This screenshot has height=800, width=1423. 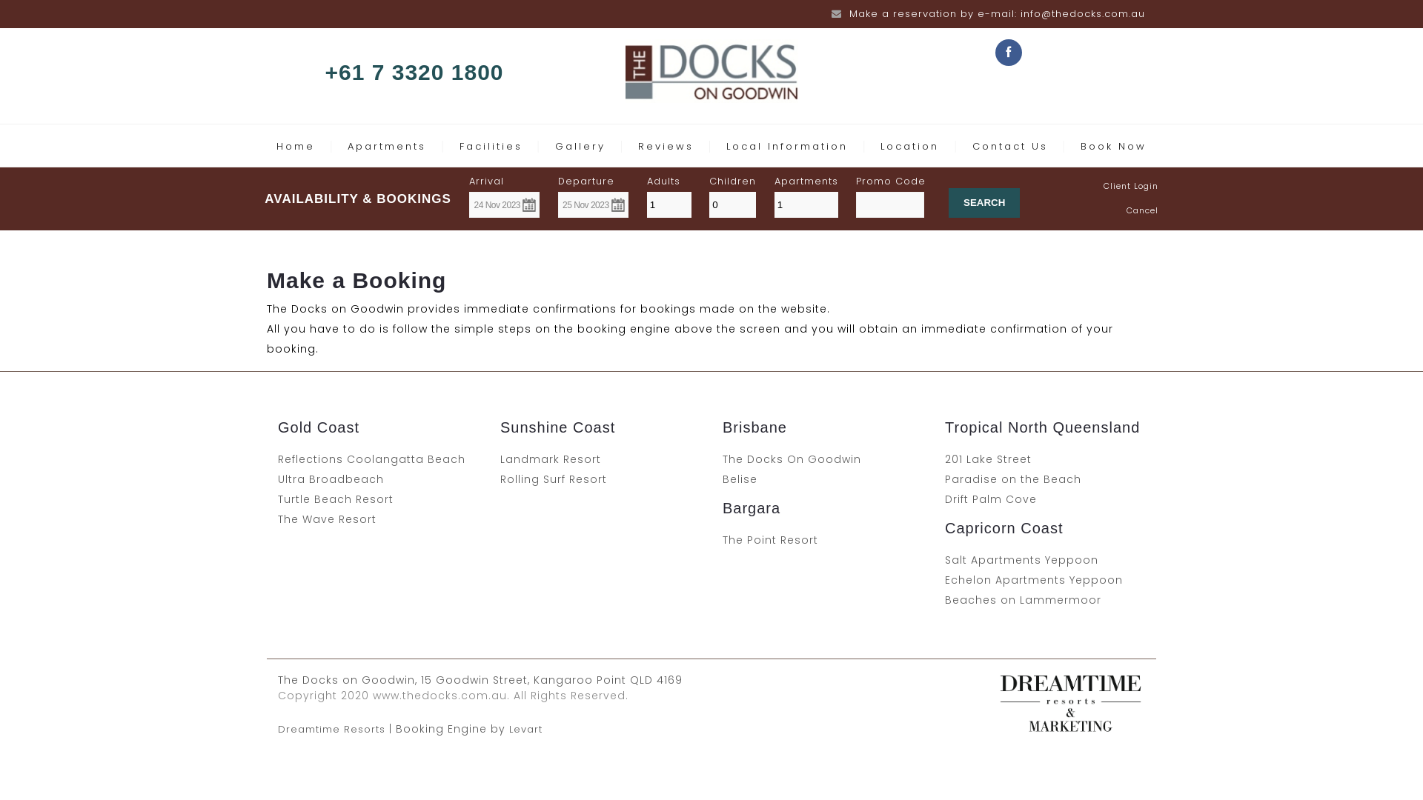 What do you see at coordinates (551, 459) in the screenshot?
I see `Landmark Resort` at bounding box center [551, 459].